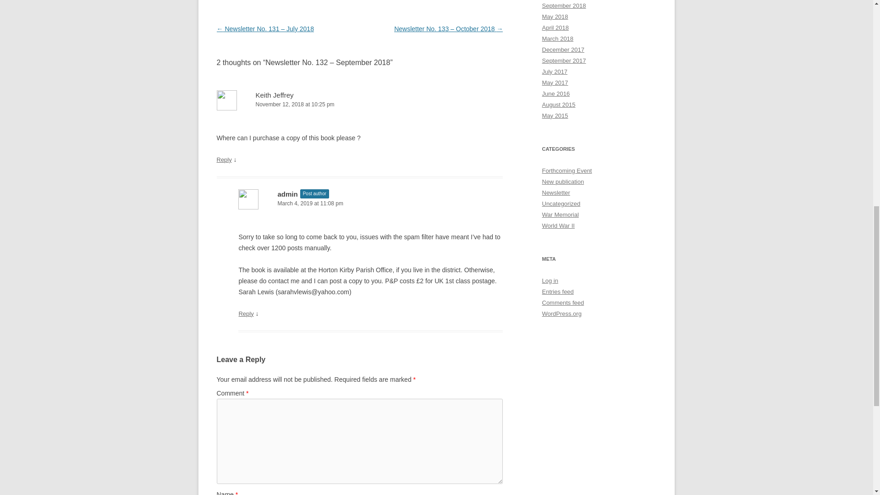 The image size is (880, 495). I want to click on Reply, so click(224, 159).